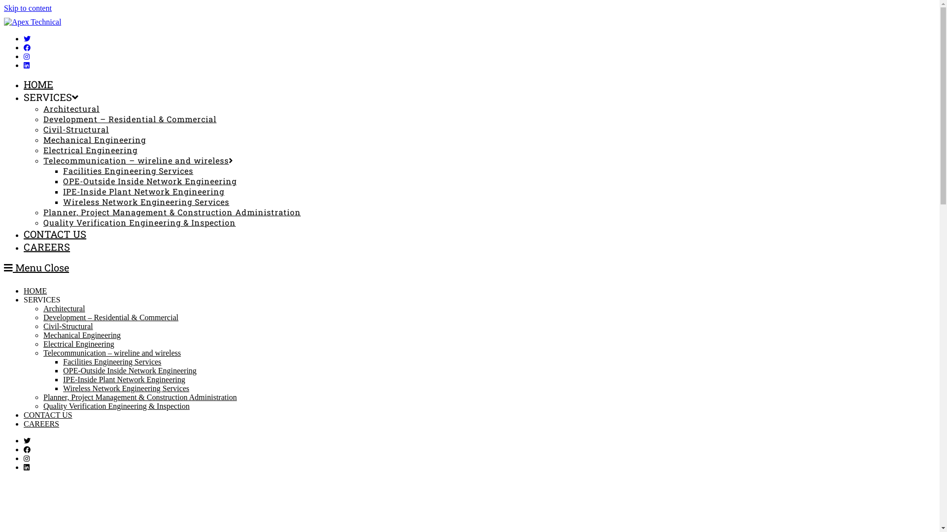 The width and height of the screenshot is (947, 532). I want to click on Civil-Structural, so click(68, 326).